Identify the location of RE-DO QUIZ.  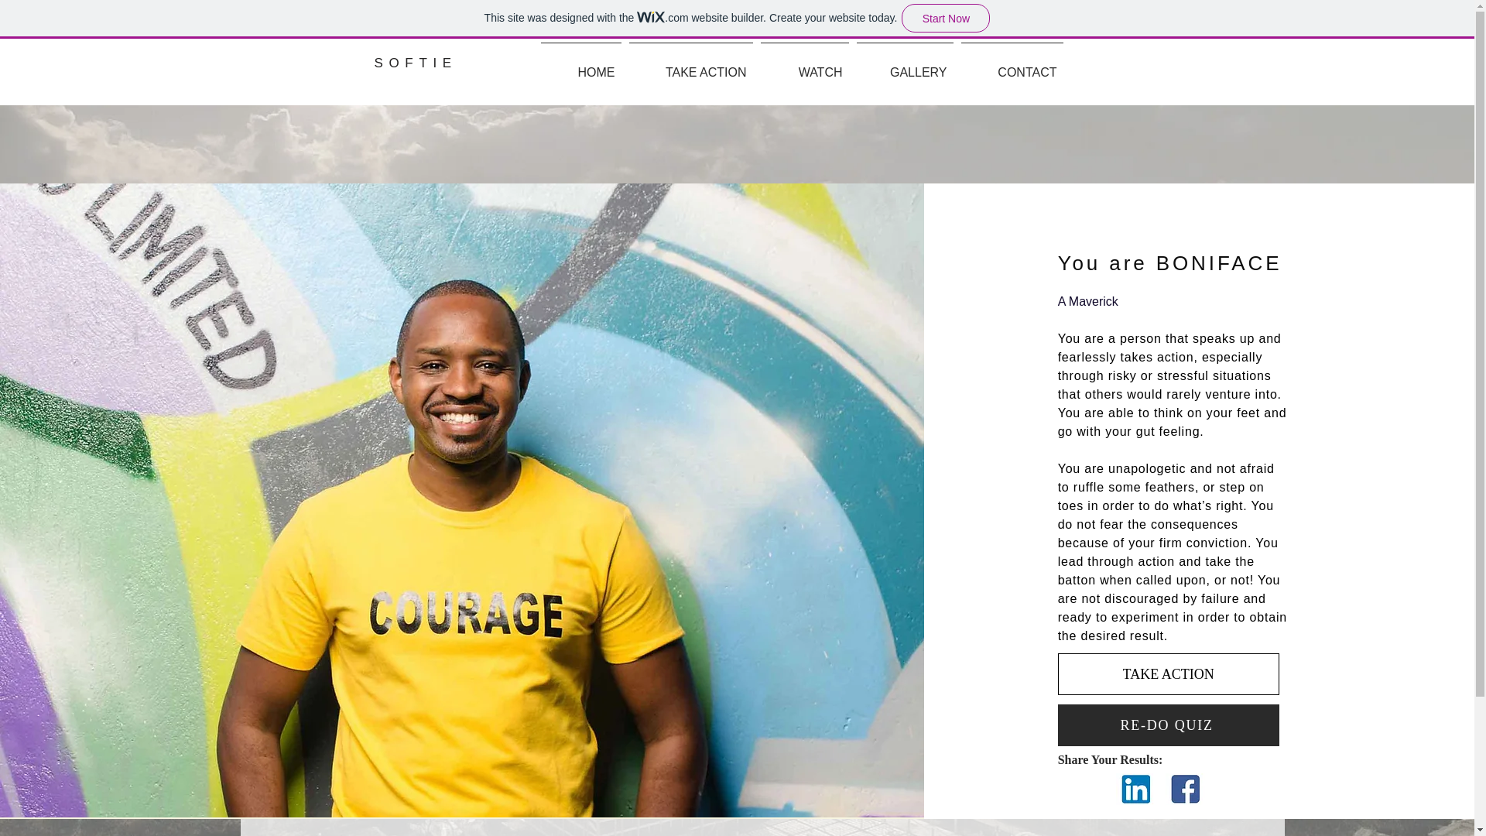
(1169, 725).